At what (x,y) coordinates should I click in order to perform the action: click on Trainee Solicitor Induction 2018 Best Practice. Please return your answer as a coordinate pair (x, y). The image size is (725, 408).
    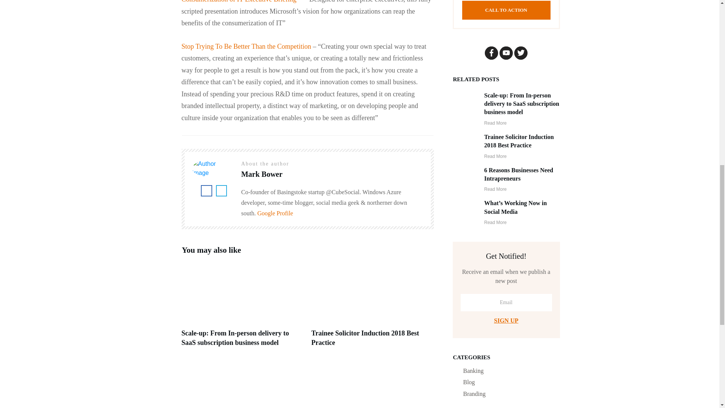
    Looking at the image, I should click on (519, 141).